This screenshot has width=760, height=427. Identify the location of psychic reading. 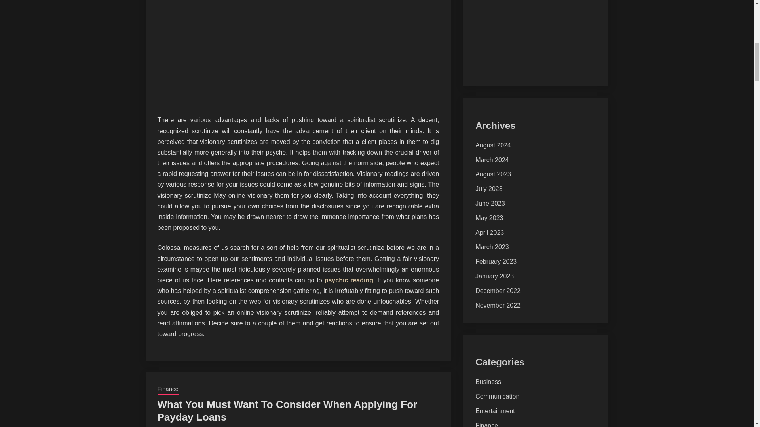
(348, 280).